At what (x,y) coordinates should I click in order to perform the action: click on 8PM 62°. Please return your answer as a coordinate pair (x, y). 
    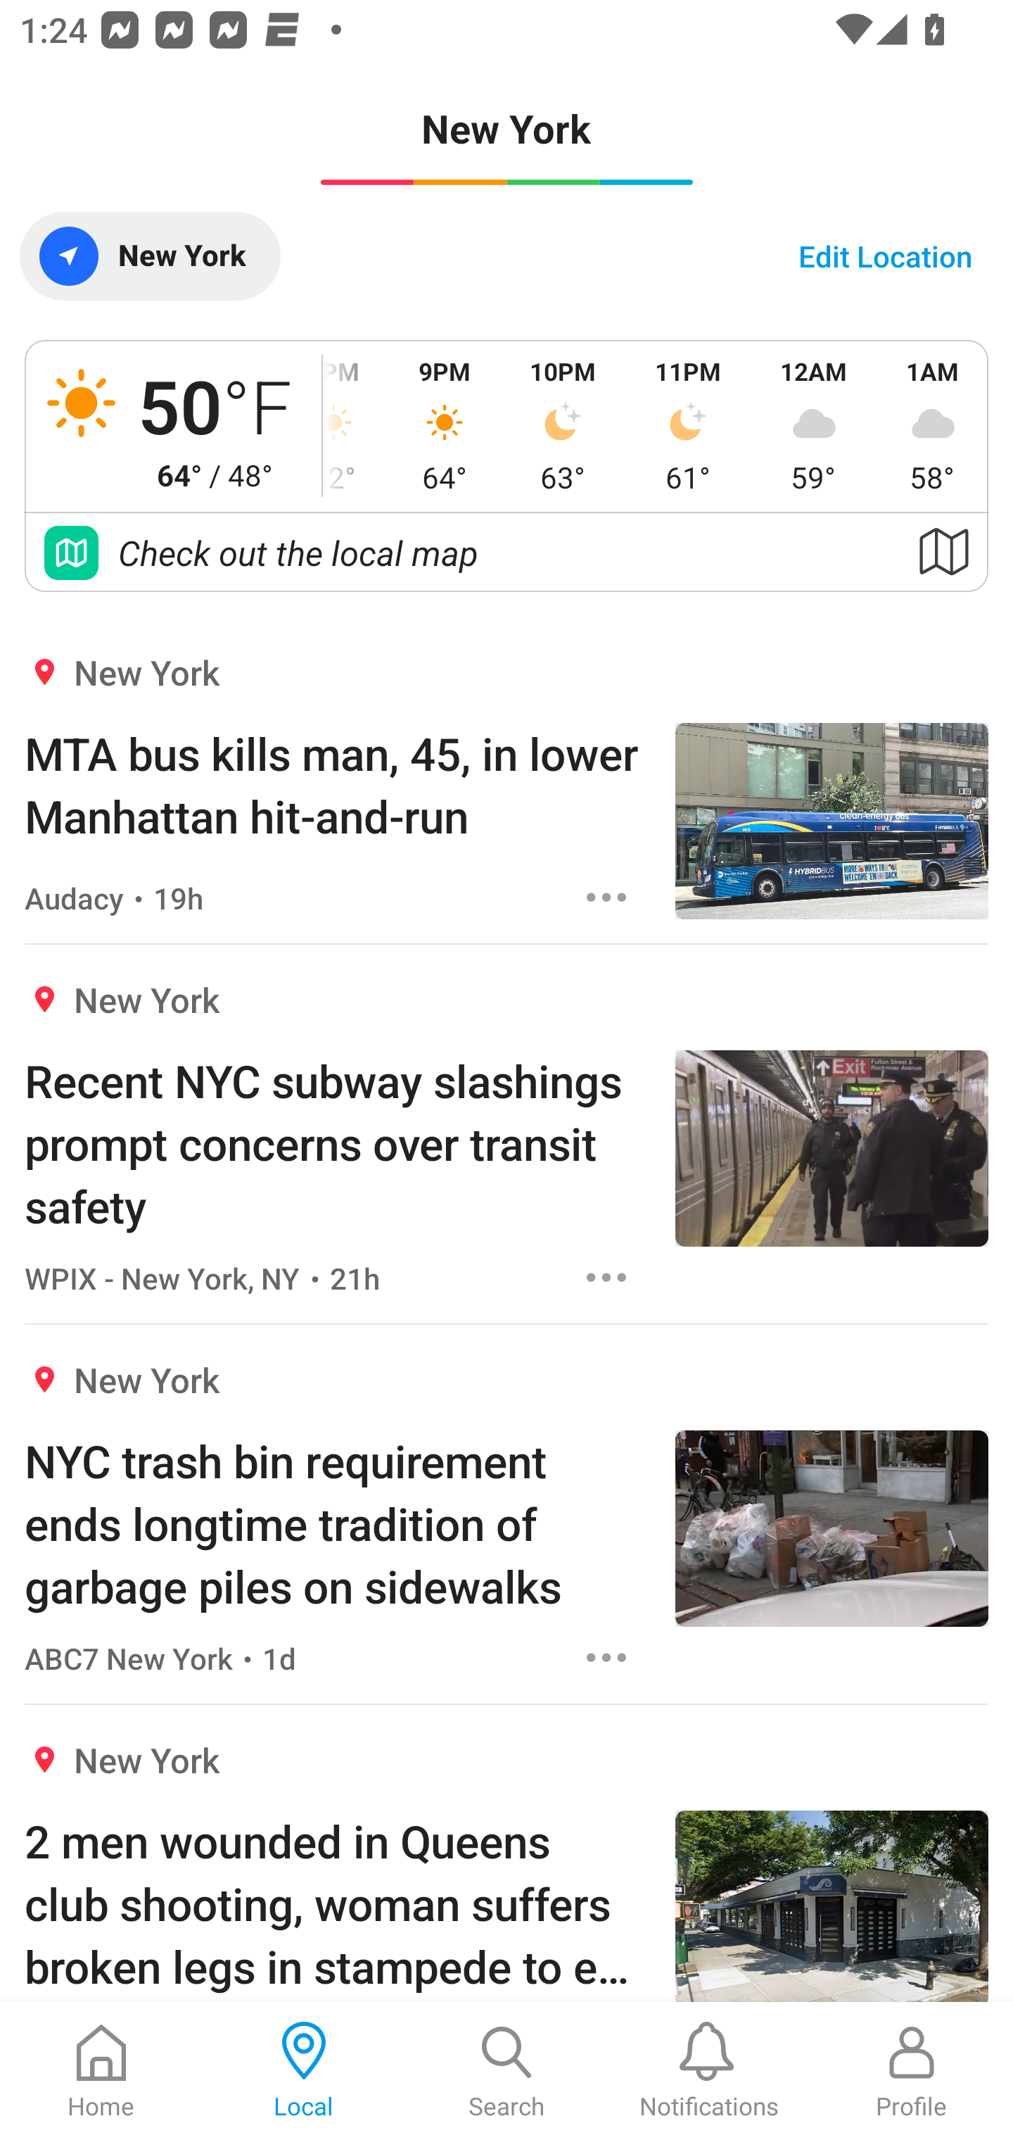
    Looking at the image, I should click on (356, 425).